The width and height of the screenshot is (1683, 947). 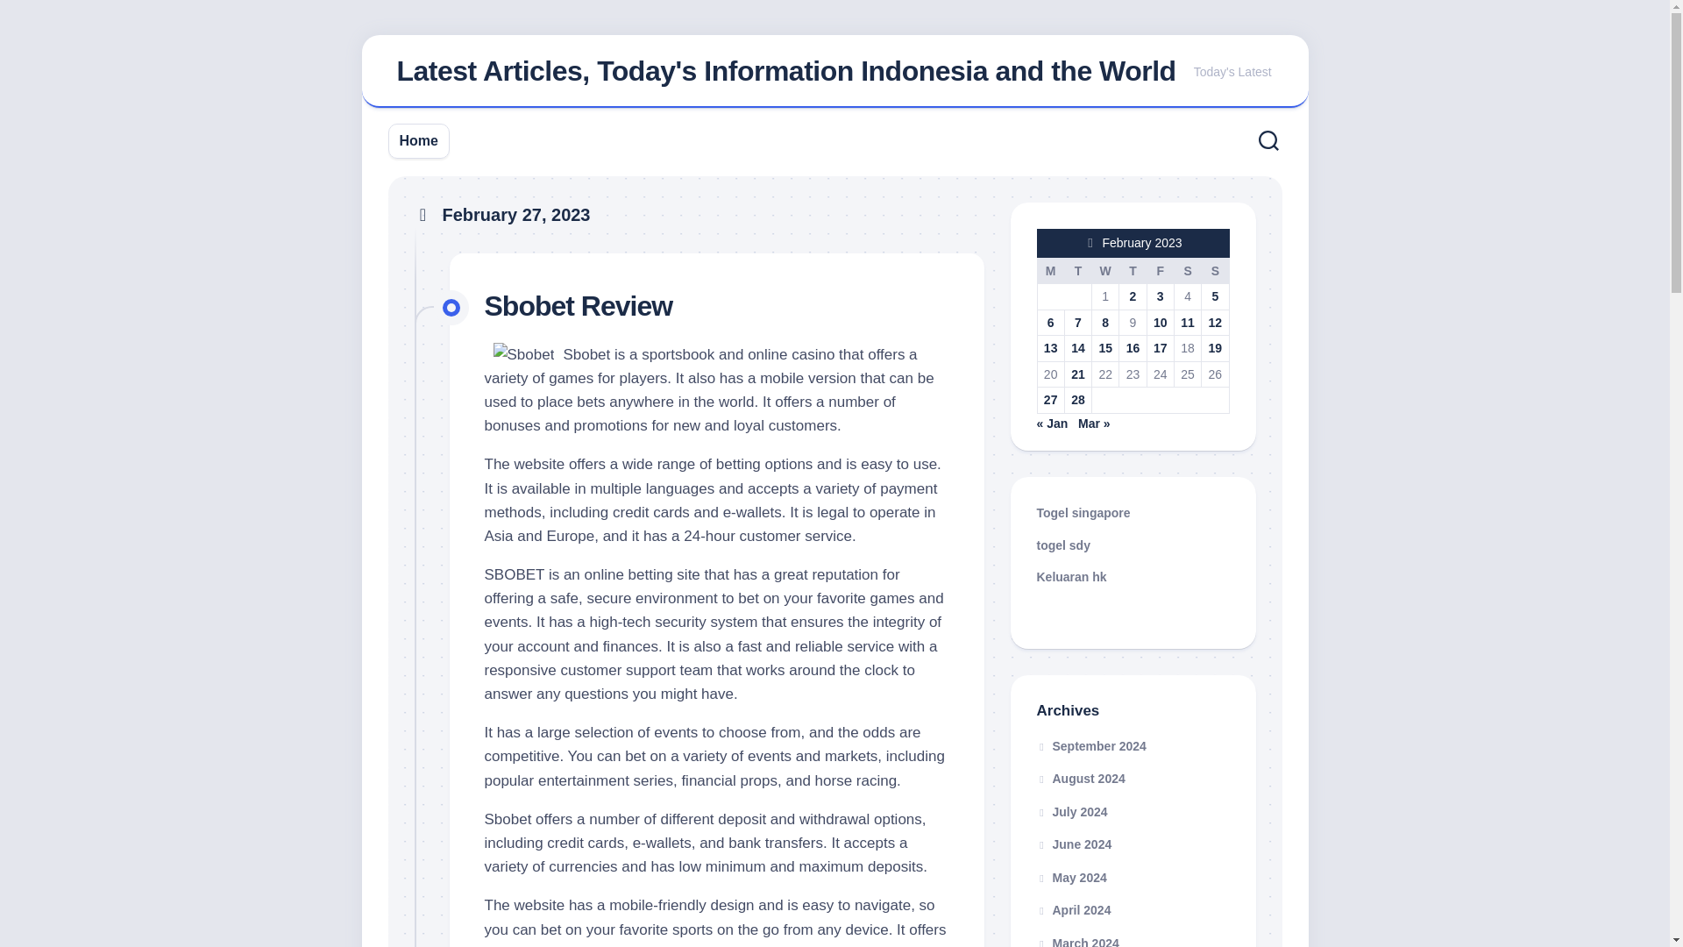 I want to click on 16, so click(x=1133, y=347).